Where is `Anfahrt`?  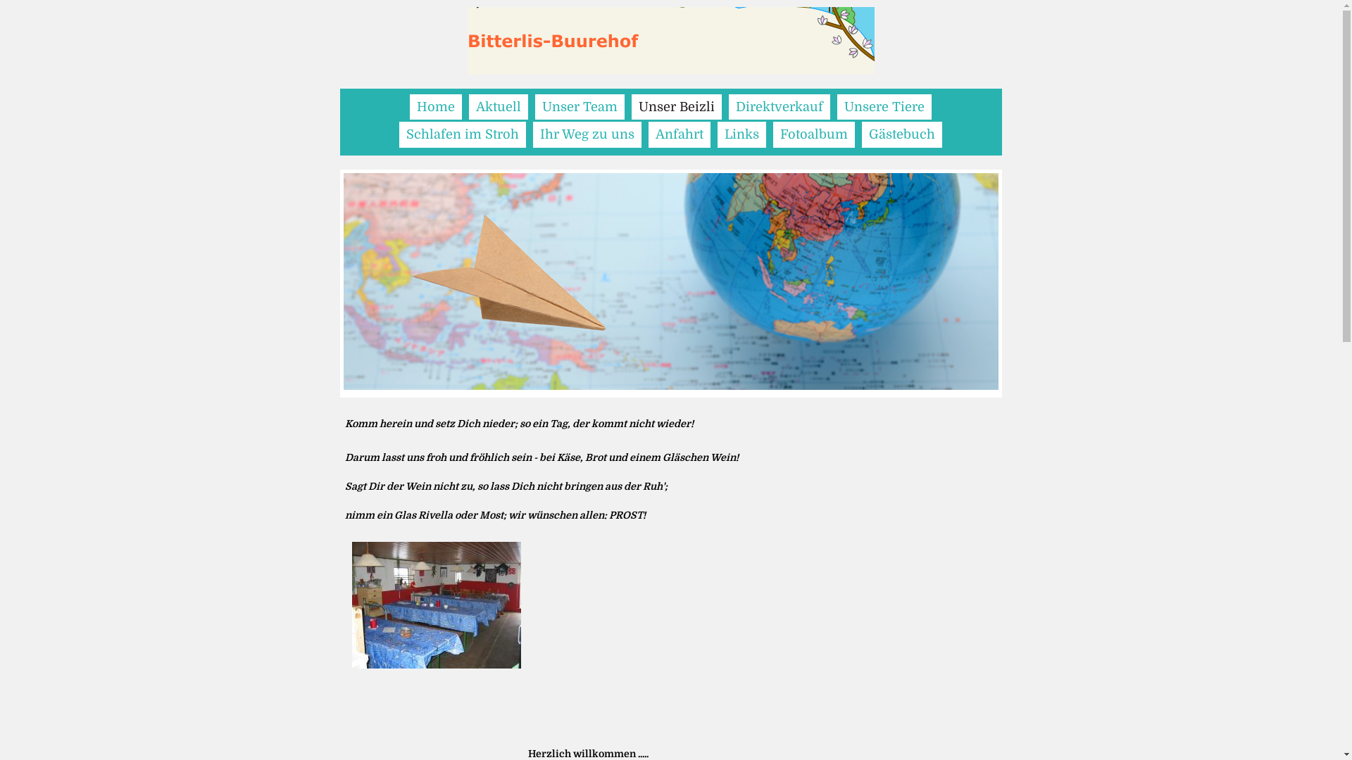
Anfahrt is located at coordinates (680, 134).